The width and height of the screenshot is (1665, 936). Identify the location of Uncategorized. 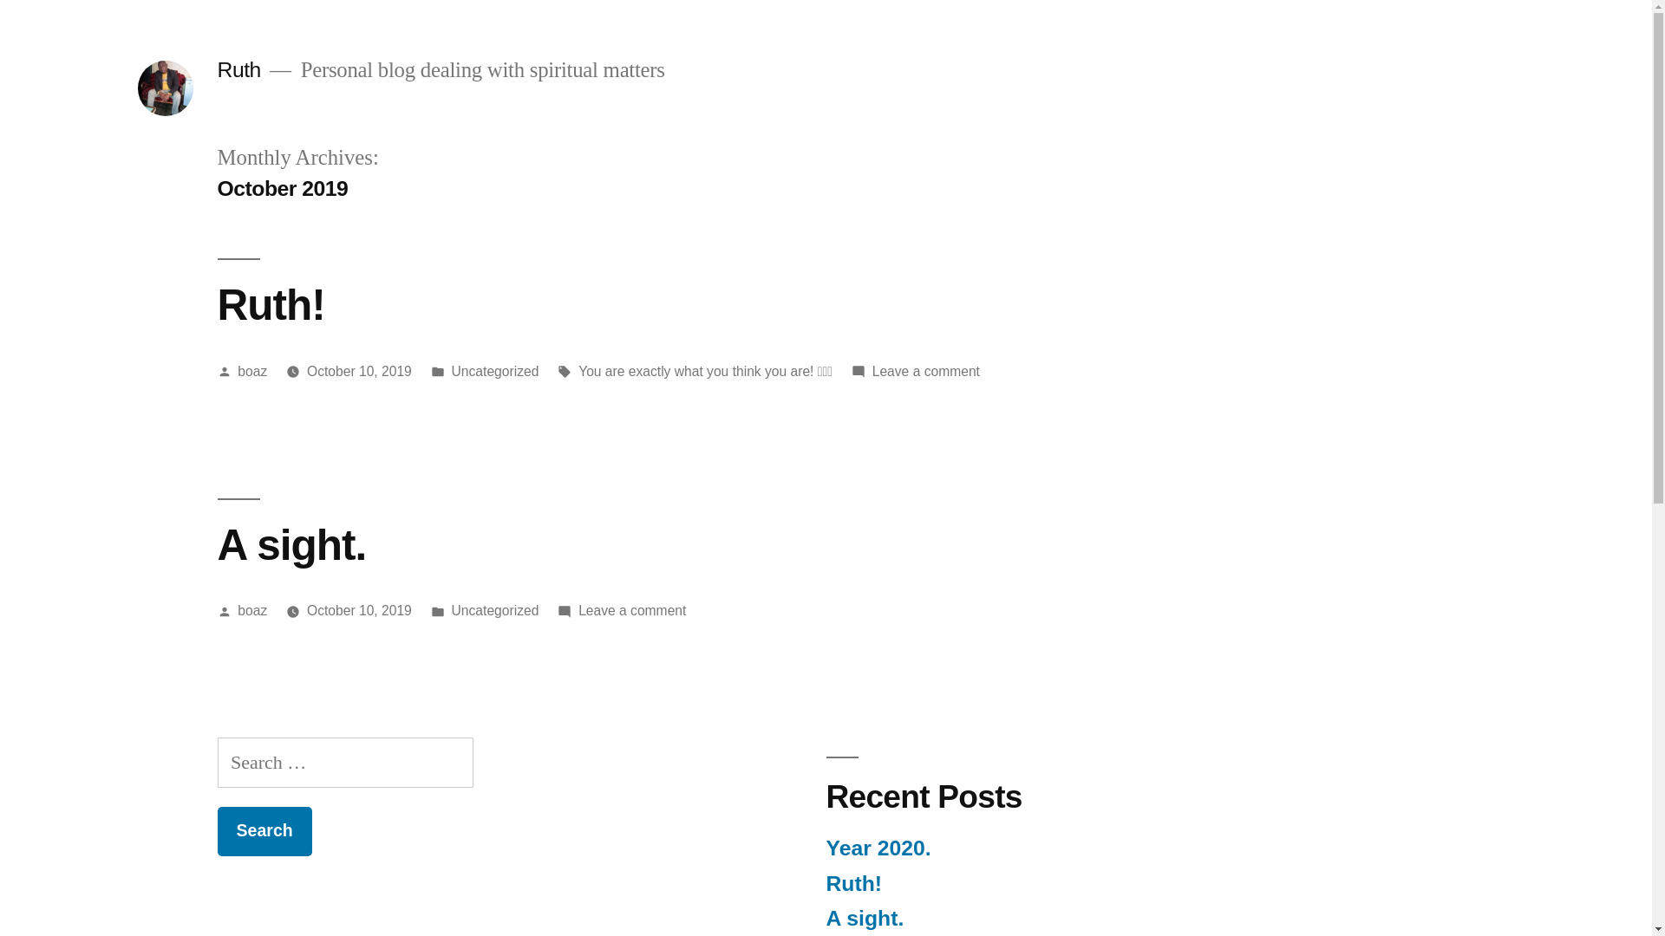
(496, 610).